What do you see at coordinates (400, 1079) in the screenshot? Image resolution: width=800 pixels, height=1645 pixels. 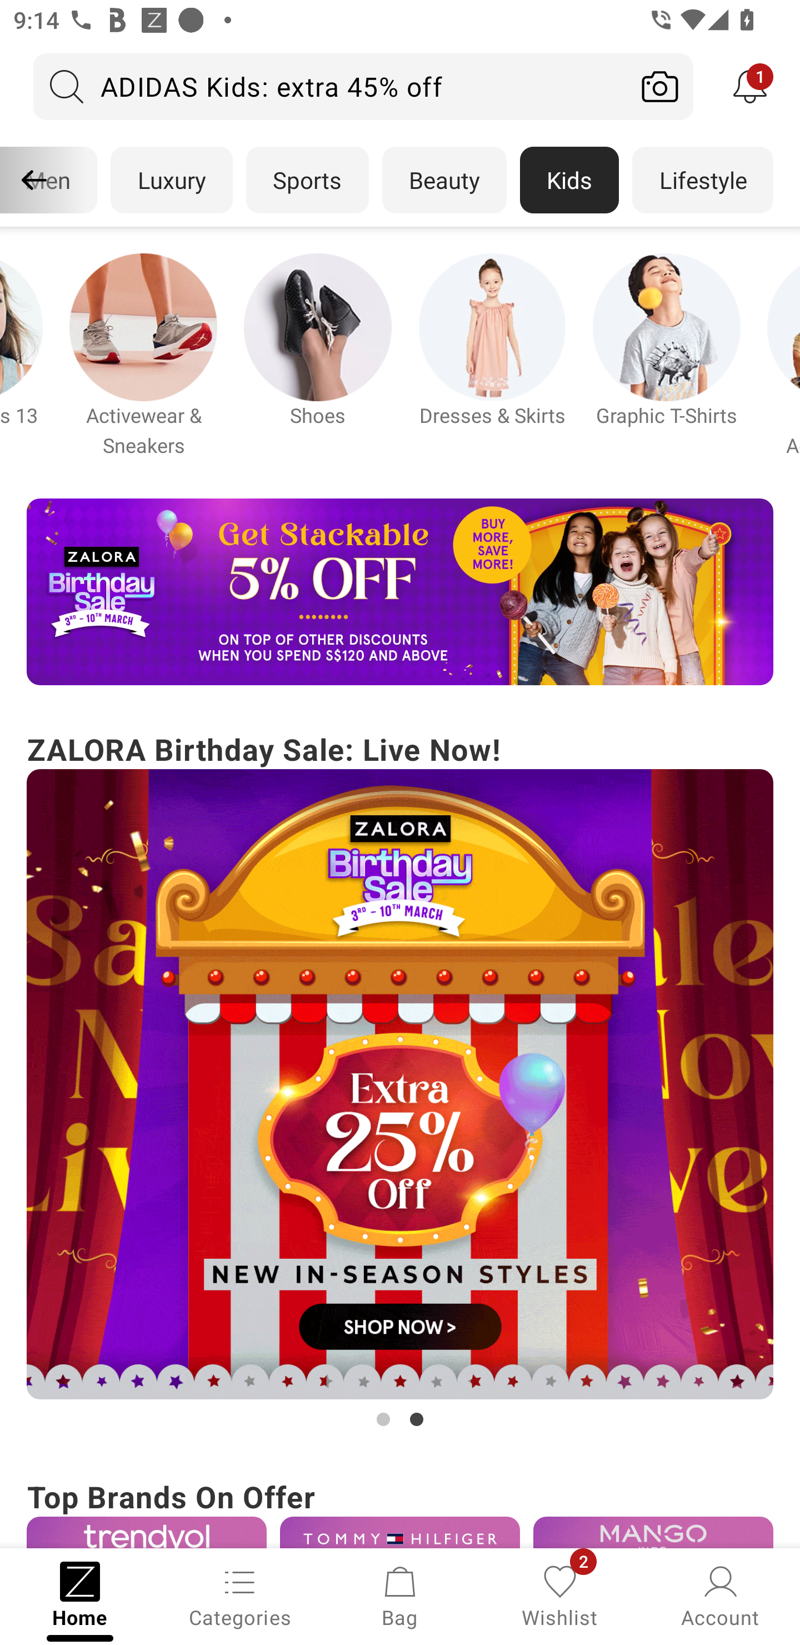 I see `ZALORA Birthday Sale: Live Now! Campaign banner` at bounding box center [400, 1079].